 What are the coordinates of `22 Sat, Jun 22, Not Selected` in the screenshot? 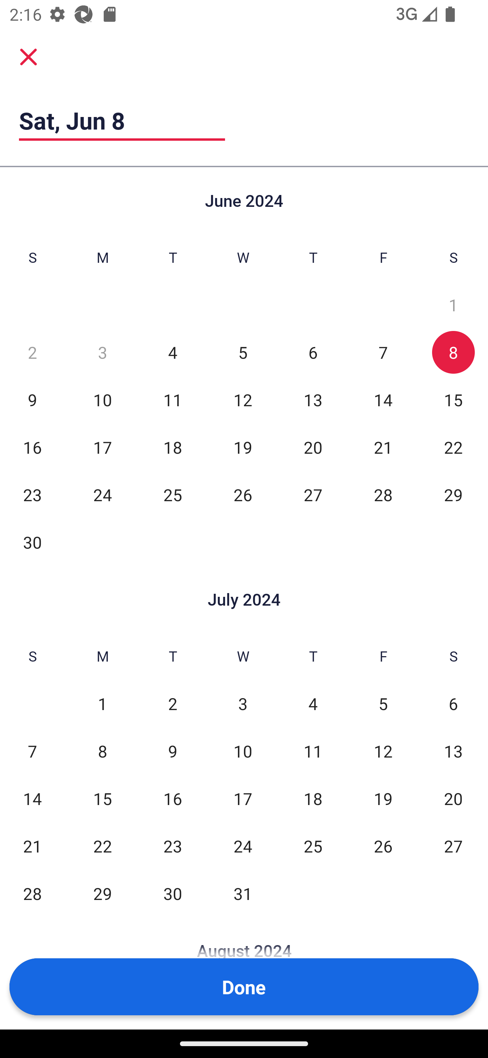 It's located at (453, 447).